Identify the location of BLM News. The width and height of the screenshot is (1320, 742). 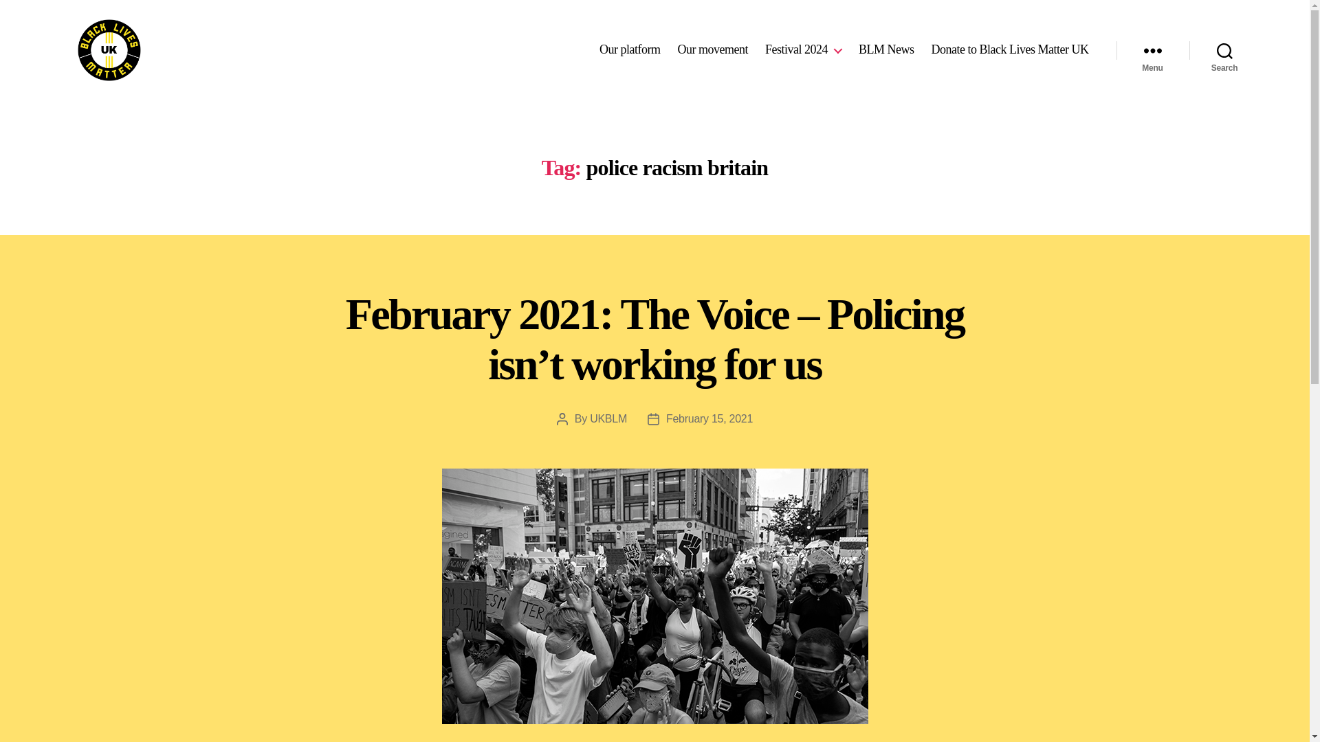
(887, 49).